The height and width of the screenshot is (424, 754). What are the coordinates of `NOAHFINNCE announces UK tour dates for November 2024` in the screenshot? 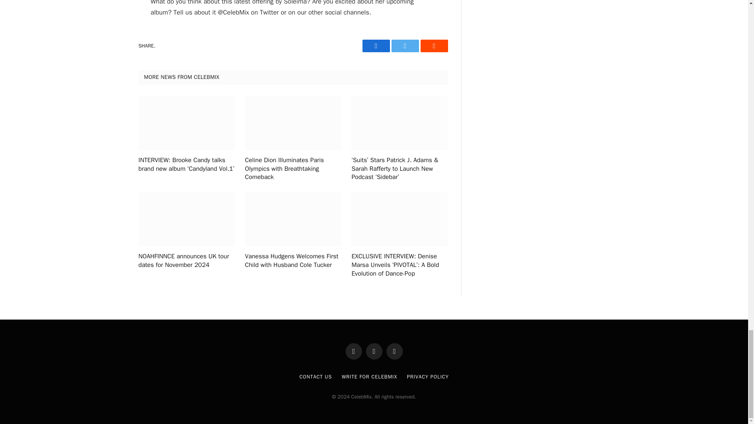 It's located at (186, 261).